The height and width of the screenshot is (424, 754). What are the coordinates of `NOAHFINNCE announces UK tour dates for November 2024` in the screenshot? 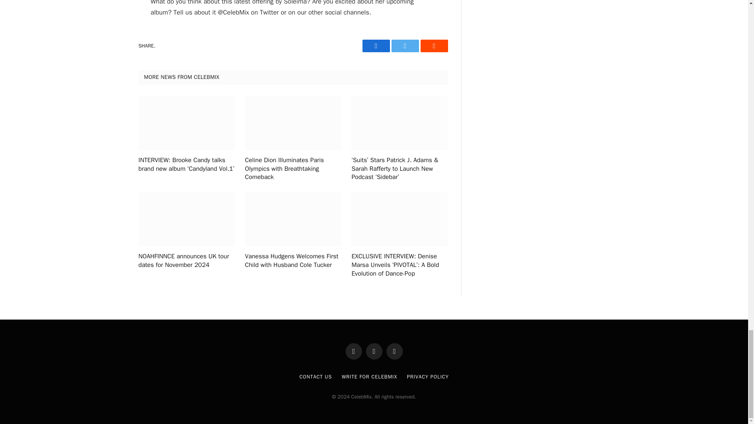 It's located at (186, 261).